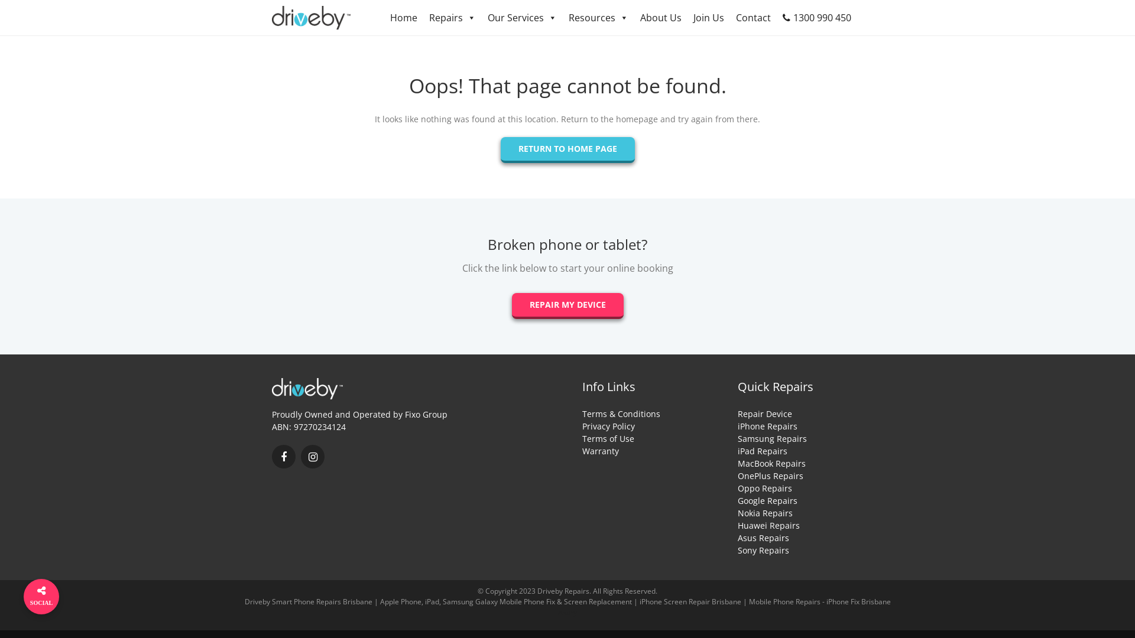 The height and width of the screenshot is (638, 1135). I want to click on Repair Device, so click(765, 414).